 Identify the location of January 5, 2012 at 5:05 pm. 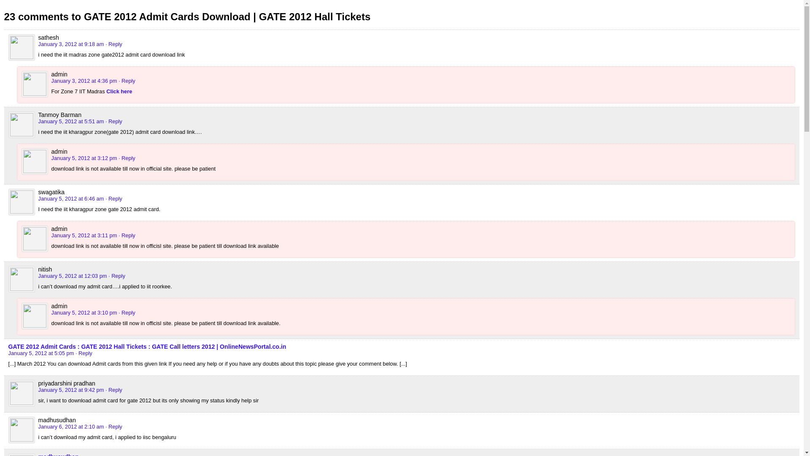
(41, 353).